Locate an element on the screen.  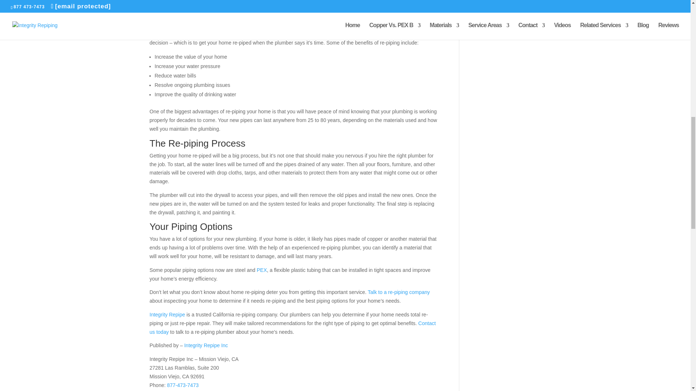
Integrity Repipe Inc is located at coordinates (206, 345).